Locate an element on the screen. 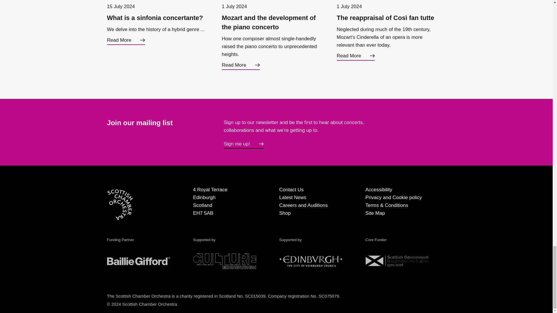  Site Map is located at coordinates (375, 213).